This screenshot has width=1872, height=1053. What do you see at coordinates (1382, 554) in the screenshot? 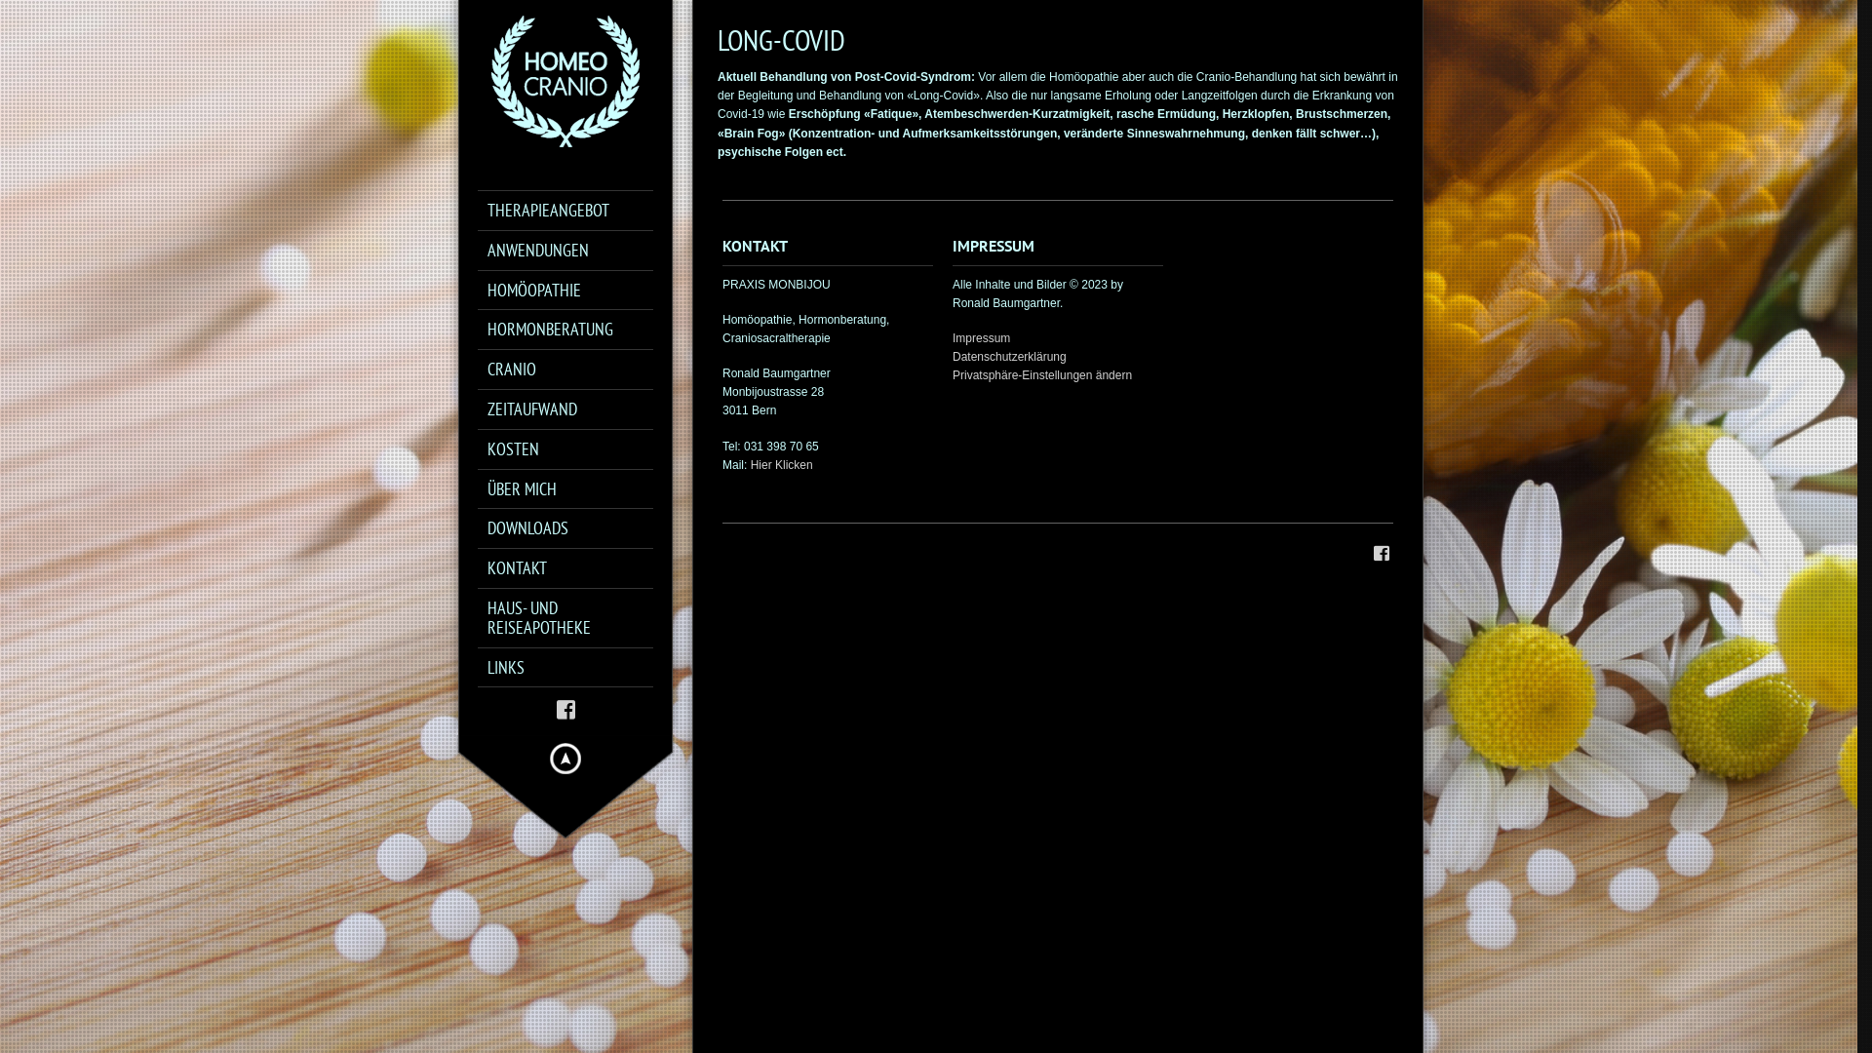
I see `Facebook` at bounding box center [1382, 554].